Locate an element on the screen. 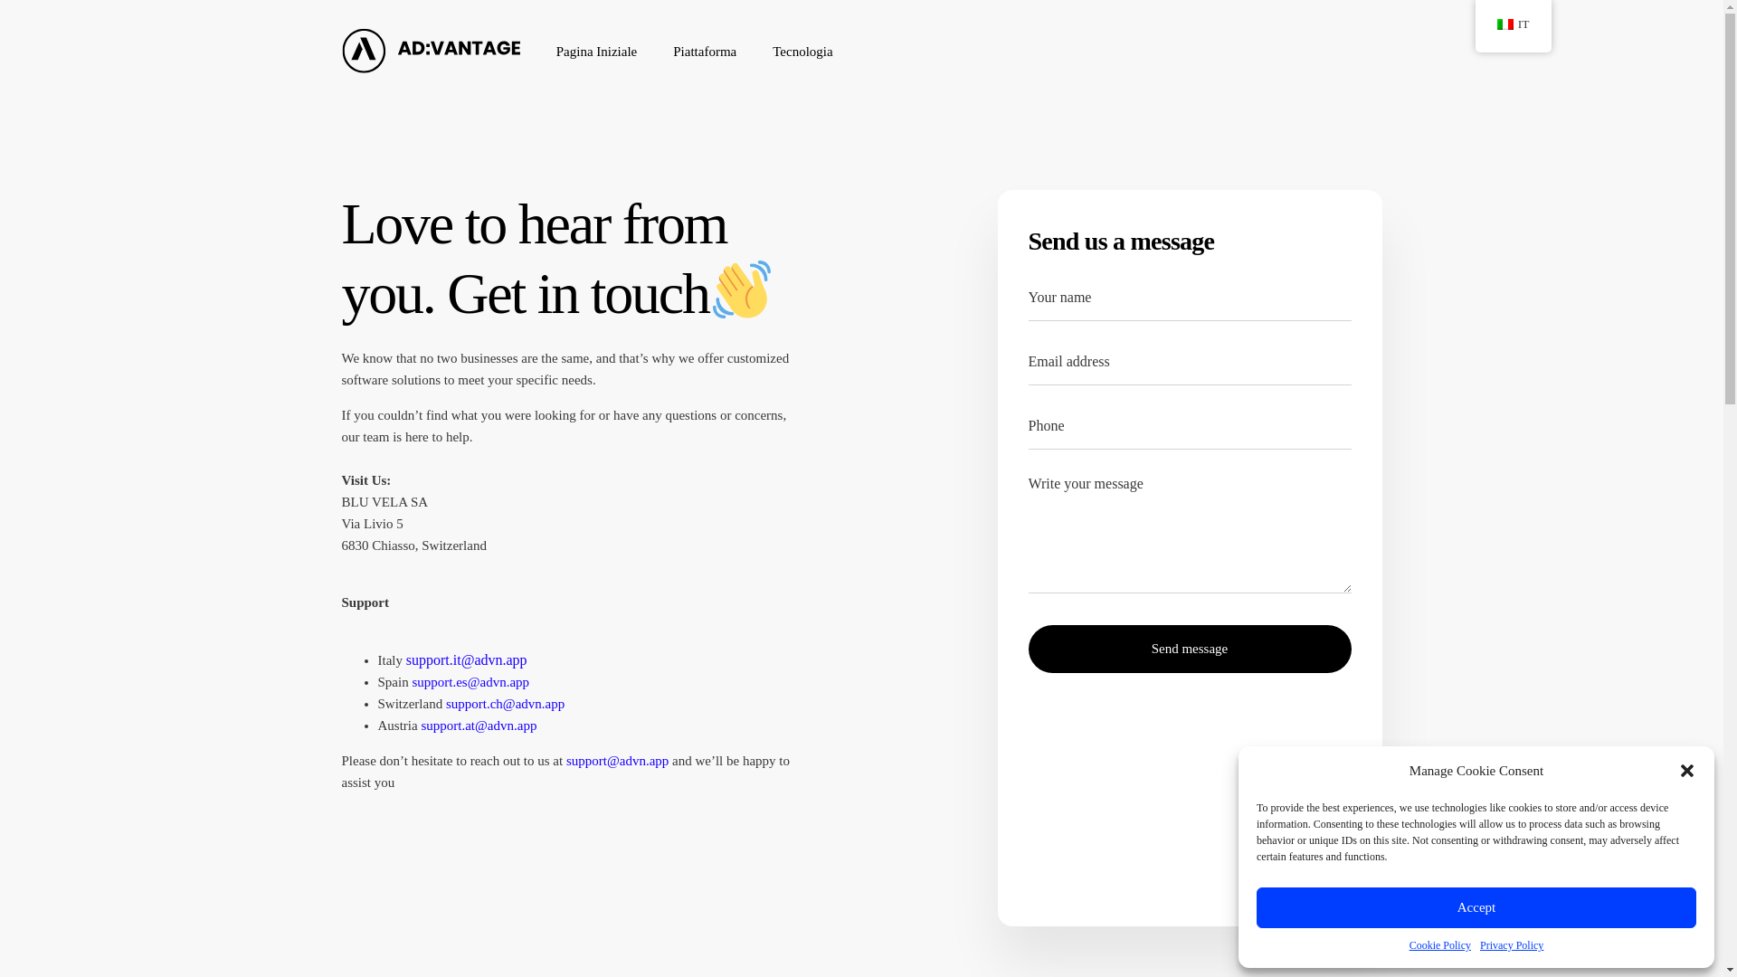 The height and width of the screenshot is (977, 1737). Royalties Infinite is located at coordinates (724, 615).